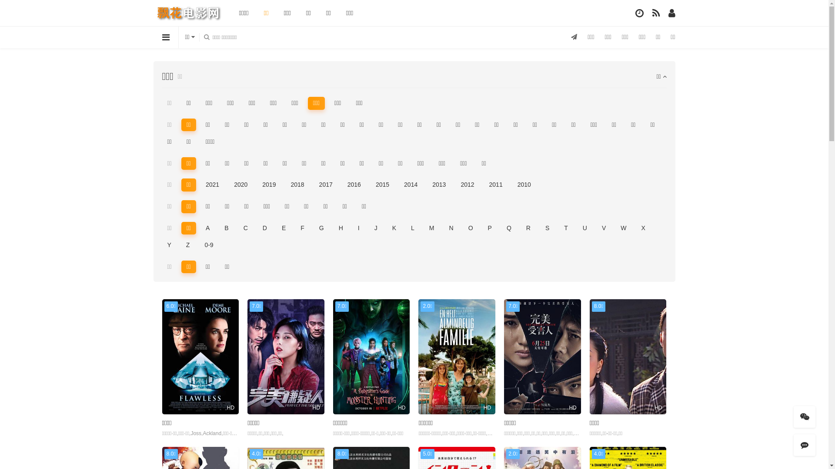 This screenshot has height=469, width=835. Describe the element at coordinates (439, 185) in the screenshot. I see `2013` at that location.